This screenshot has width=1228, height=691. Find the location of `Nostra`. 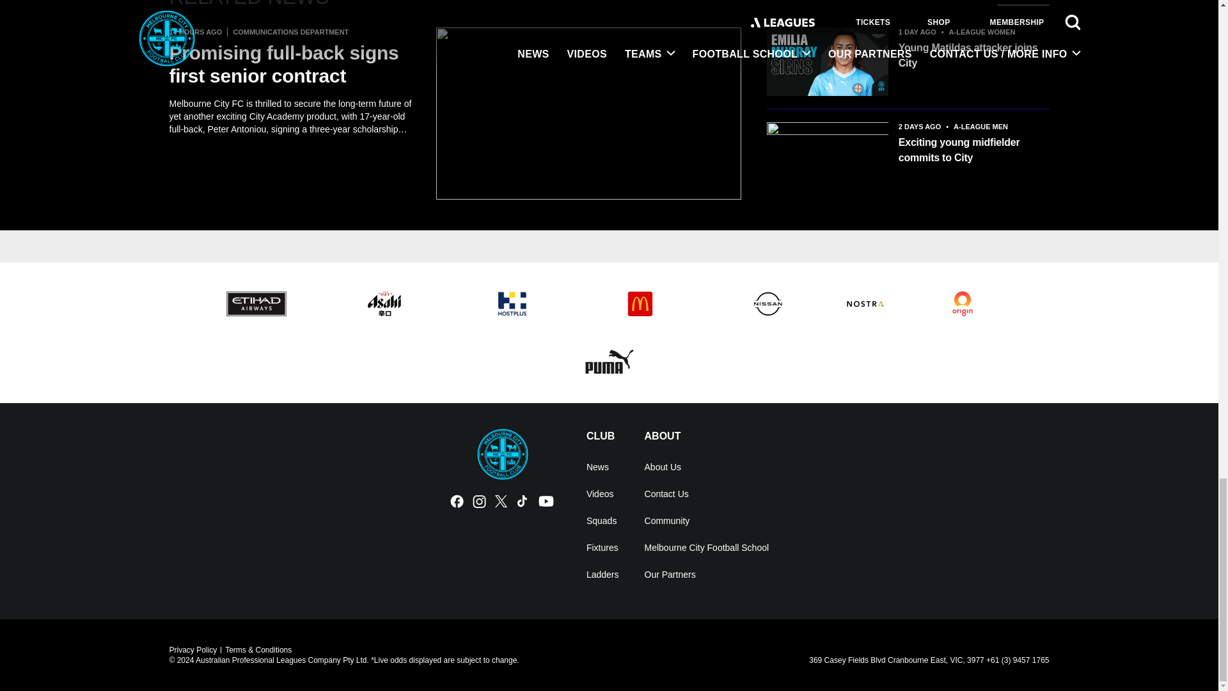

Nostra is located at coordinates (865, 304).